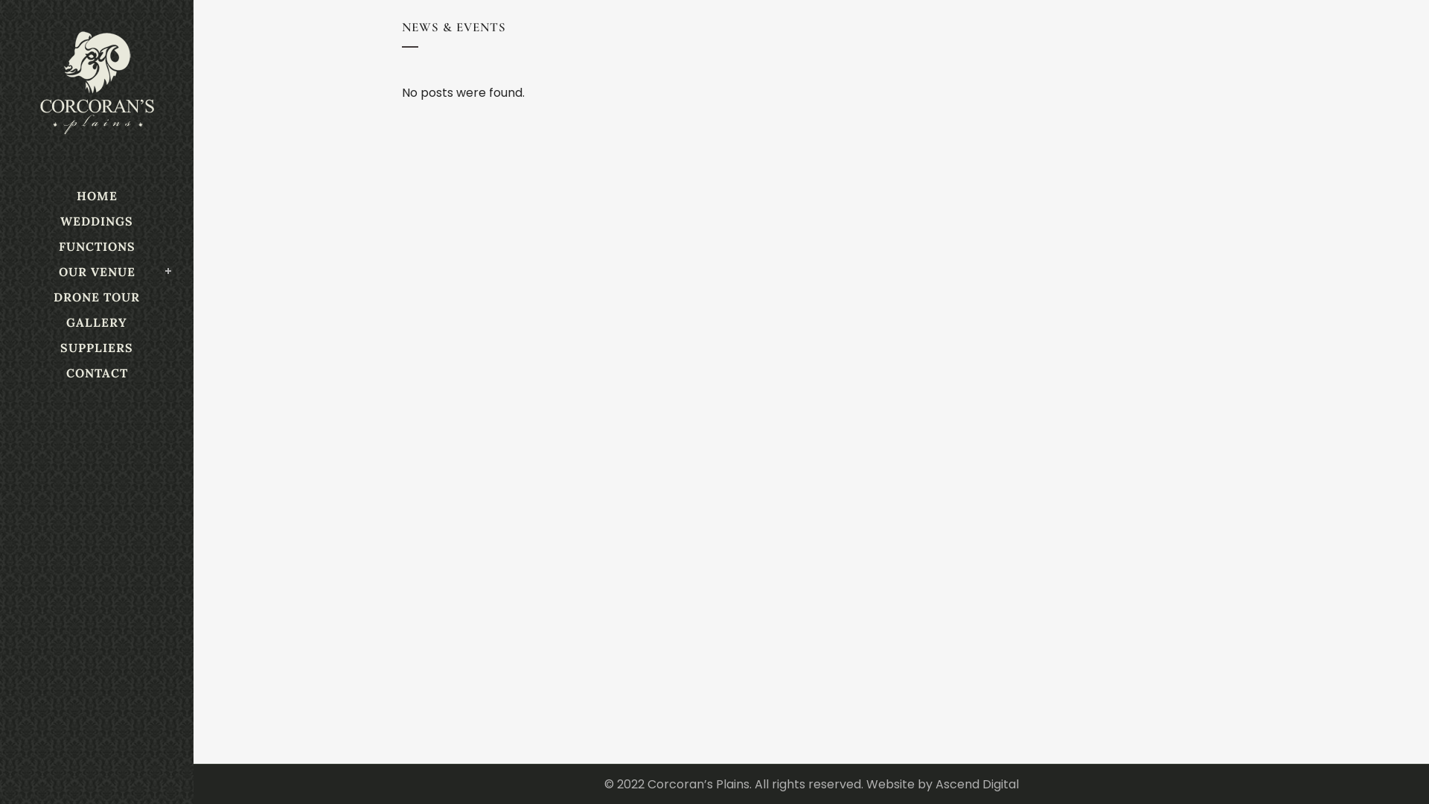 This screenshot has height=804, width=1429. What do you see at coordinates (97, 348) in the screenshot?
I see `SUPPLIERS` at bounding box center [97, 348].